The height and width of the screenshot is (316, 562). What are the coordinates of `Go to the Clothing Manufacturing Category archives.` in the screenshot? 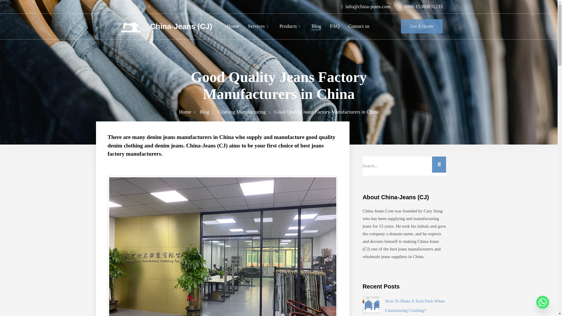 It's located at (242, 112).